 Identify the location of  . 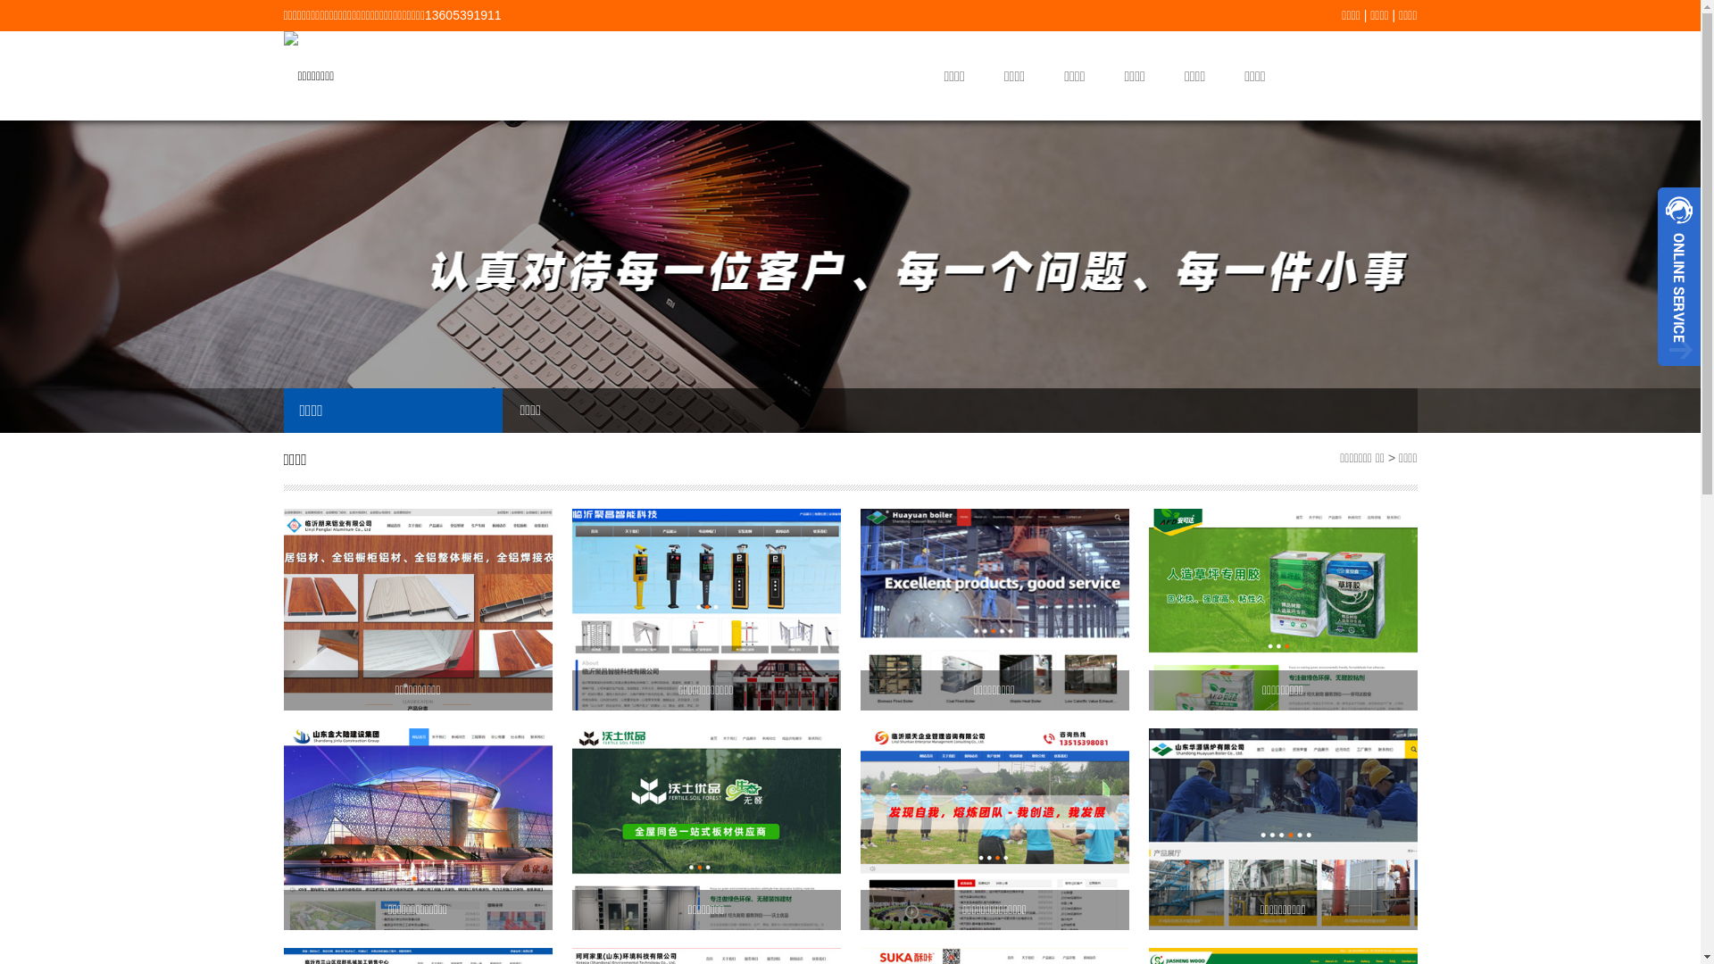
(1679, 373).